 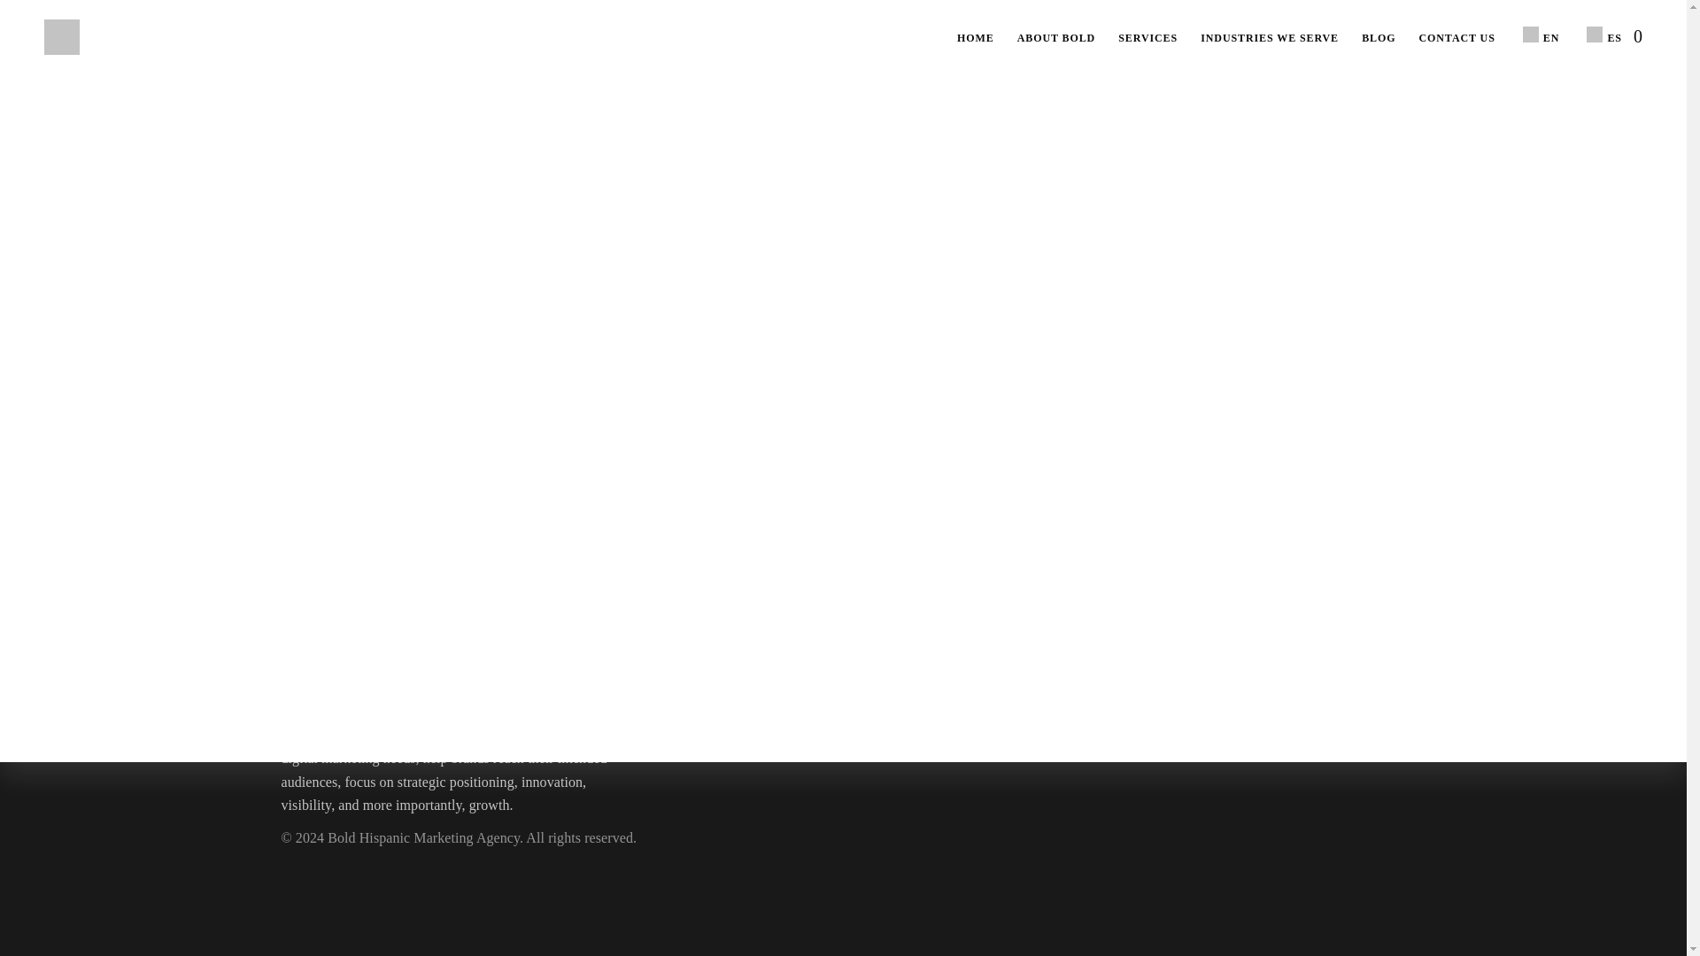 I want to click on Spanish, so click(x=1594, y=34).